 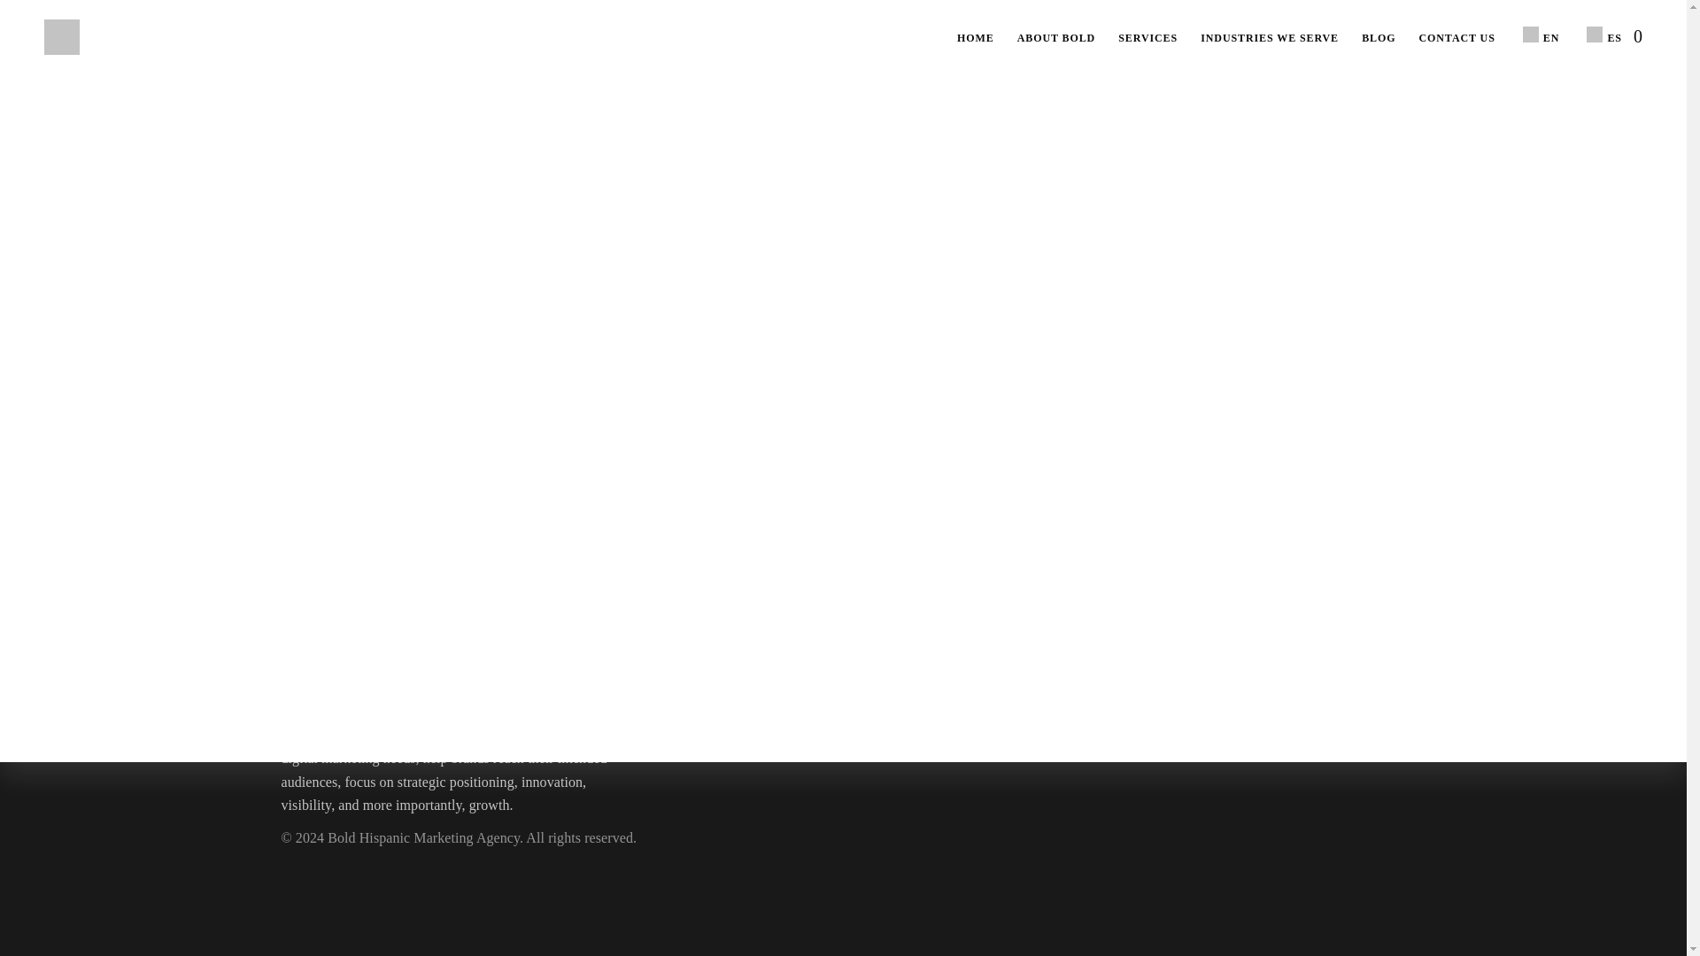 I want to click on Spanish, so click(x=1594, y=34).